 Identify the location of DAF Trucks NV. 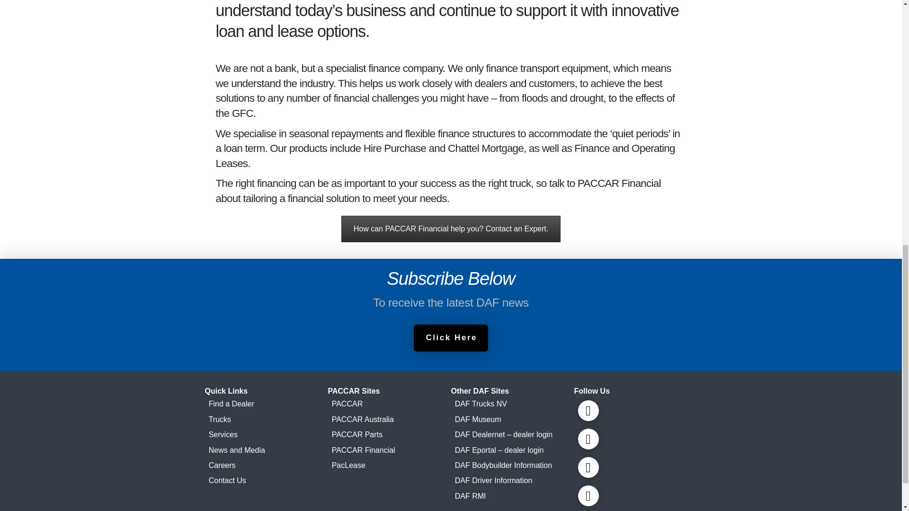
(512, 404).